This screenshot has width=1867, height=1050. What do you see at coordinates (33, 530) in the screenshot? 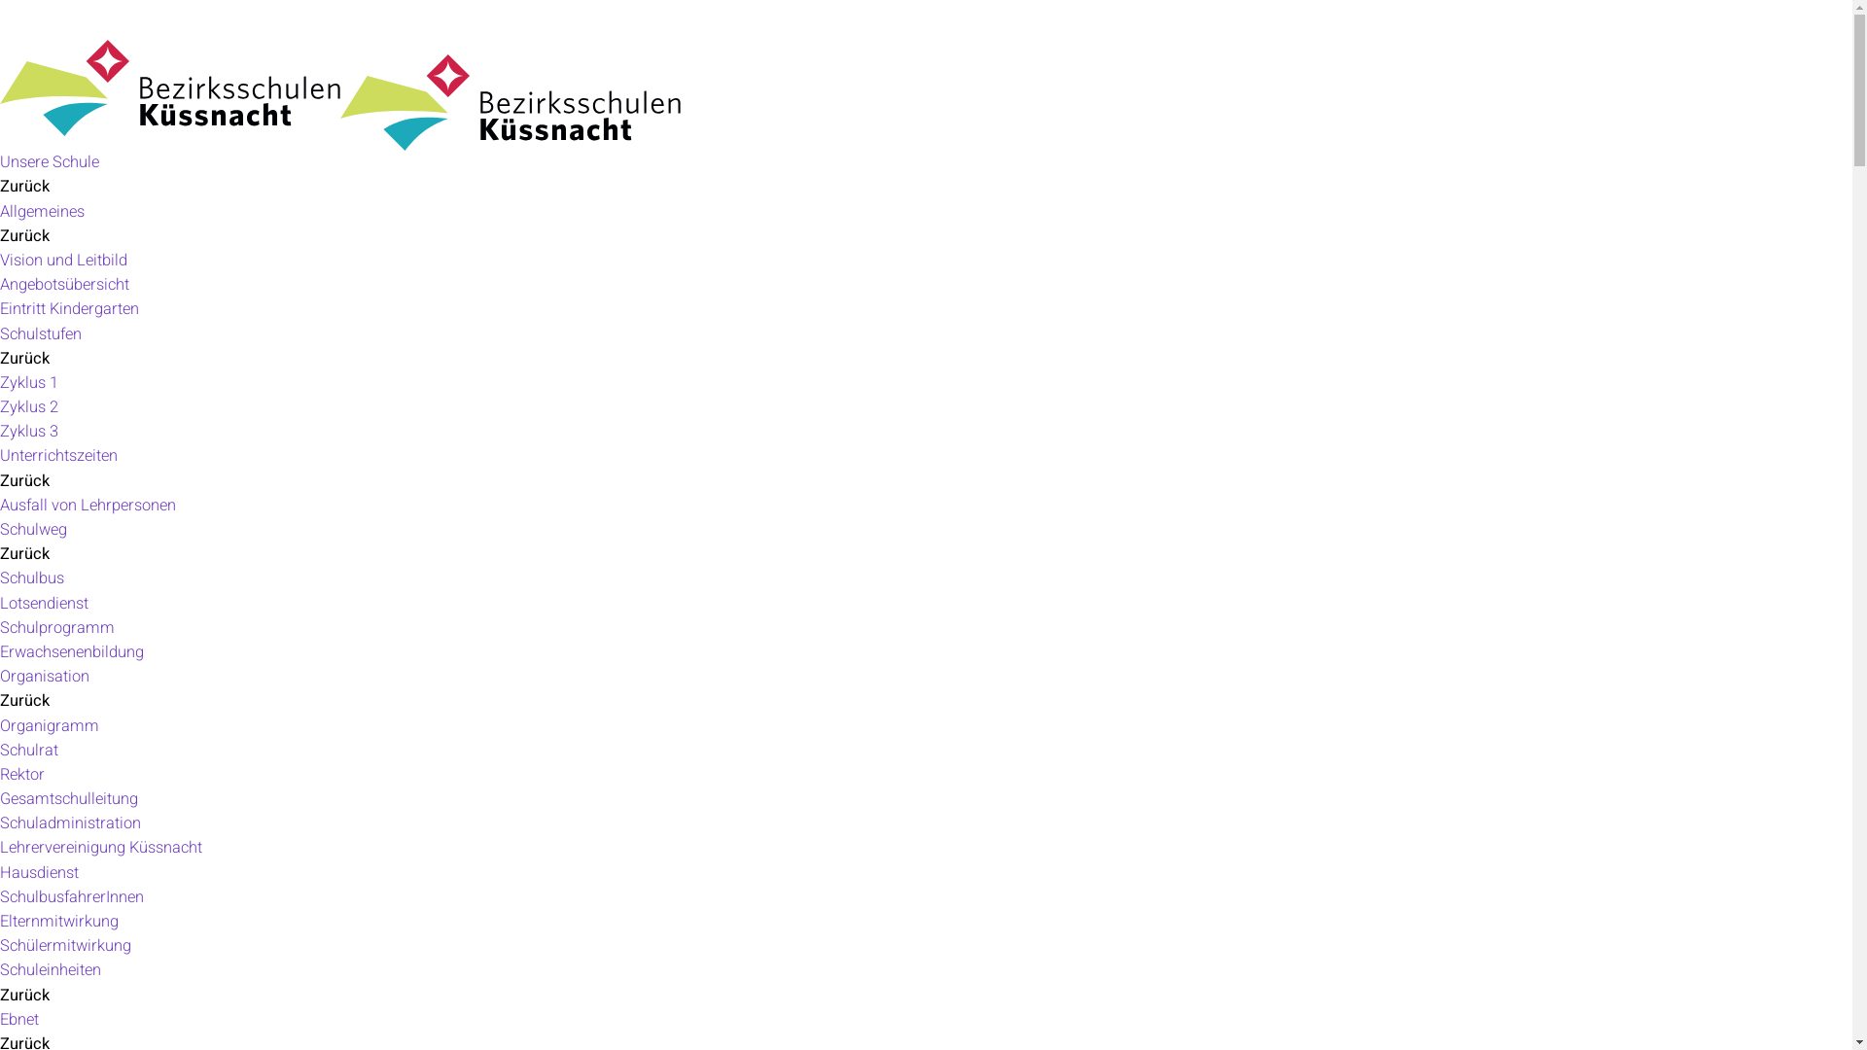
I see `Schulweg` at bounding box center [33, 530].